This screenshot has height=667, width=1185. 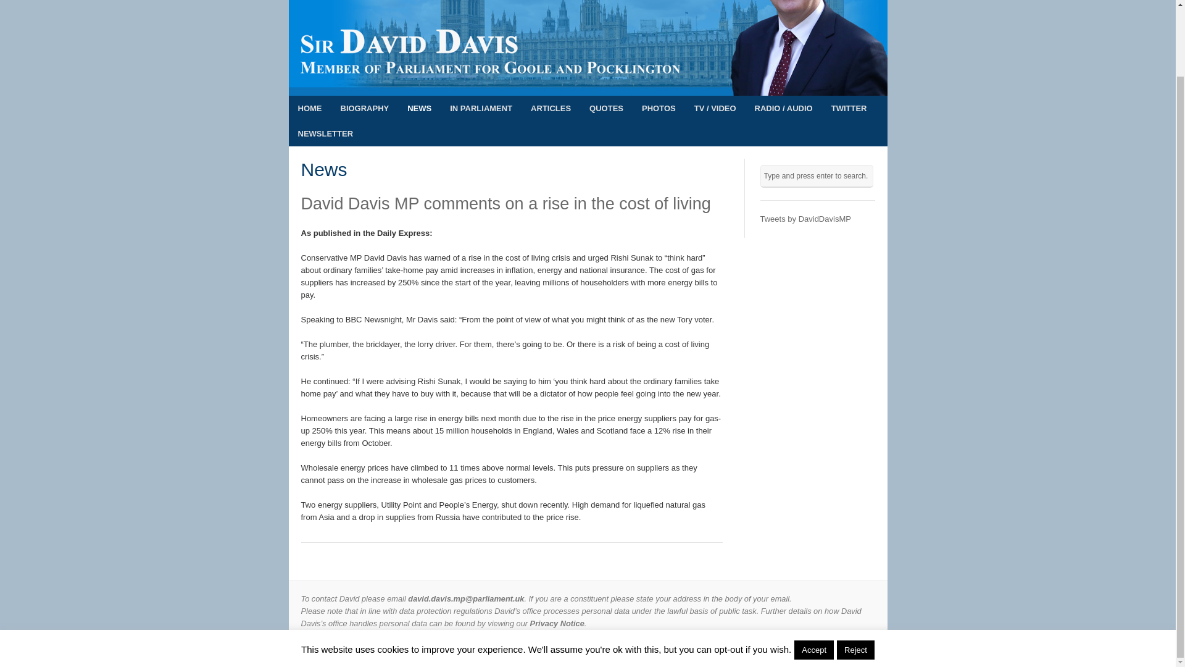 I want to click on Photos, so click(x=659, y=108).